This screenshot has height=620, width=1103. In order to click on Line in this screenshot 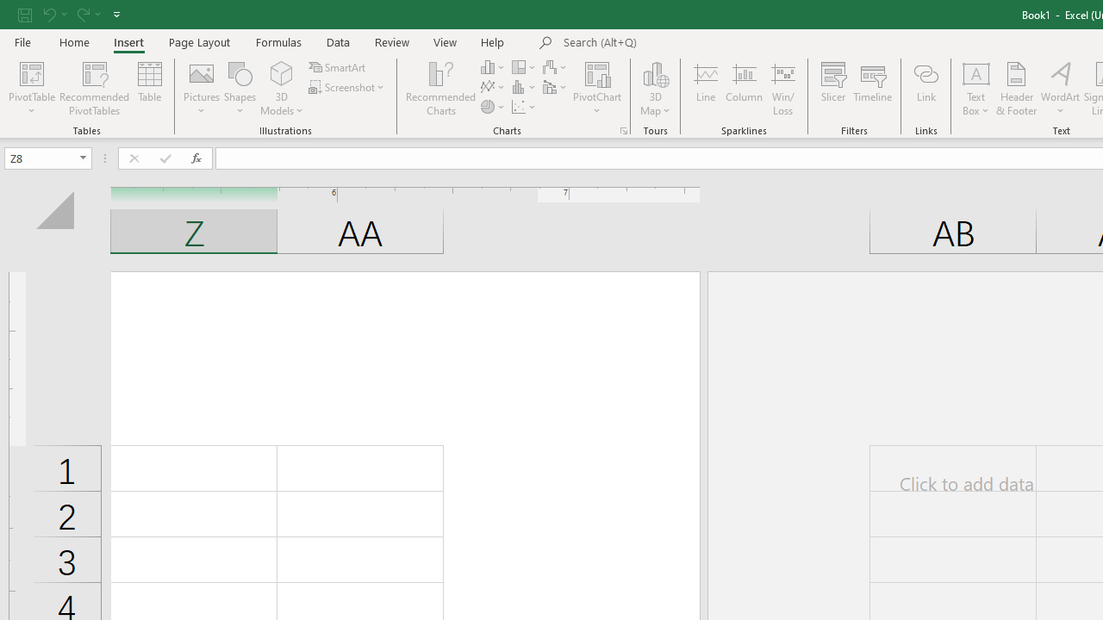, I will do `click(705, 88)`.